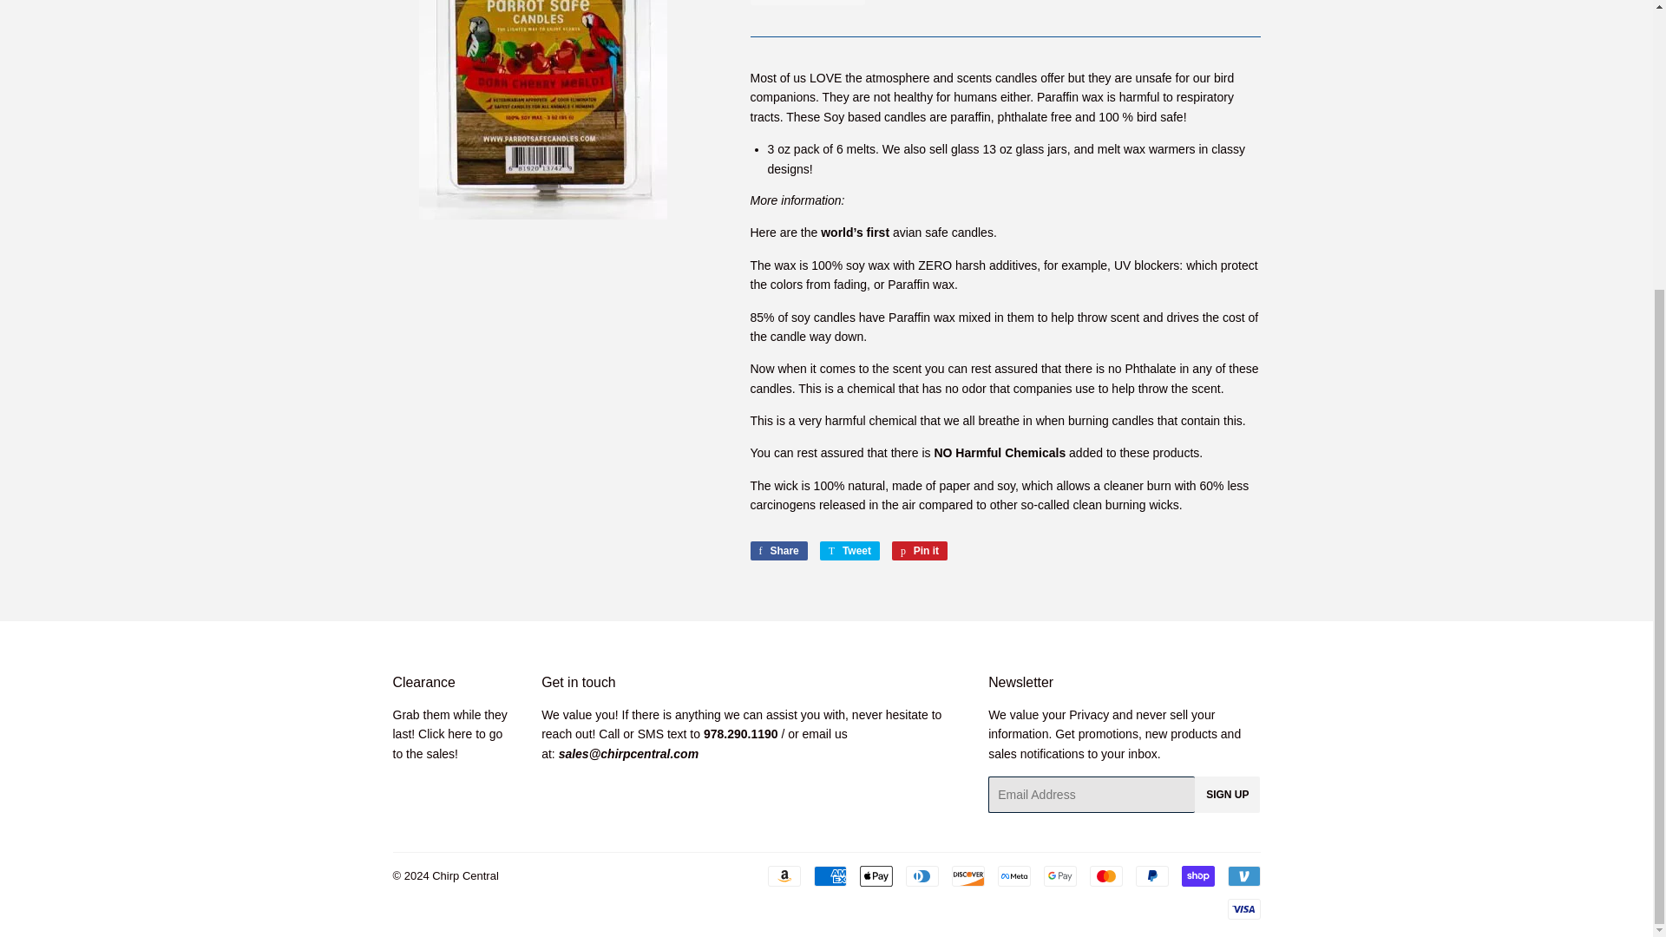  I want to click on American Express, so click(830, 875).